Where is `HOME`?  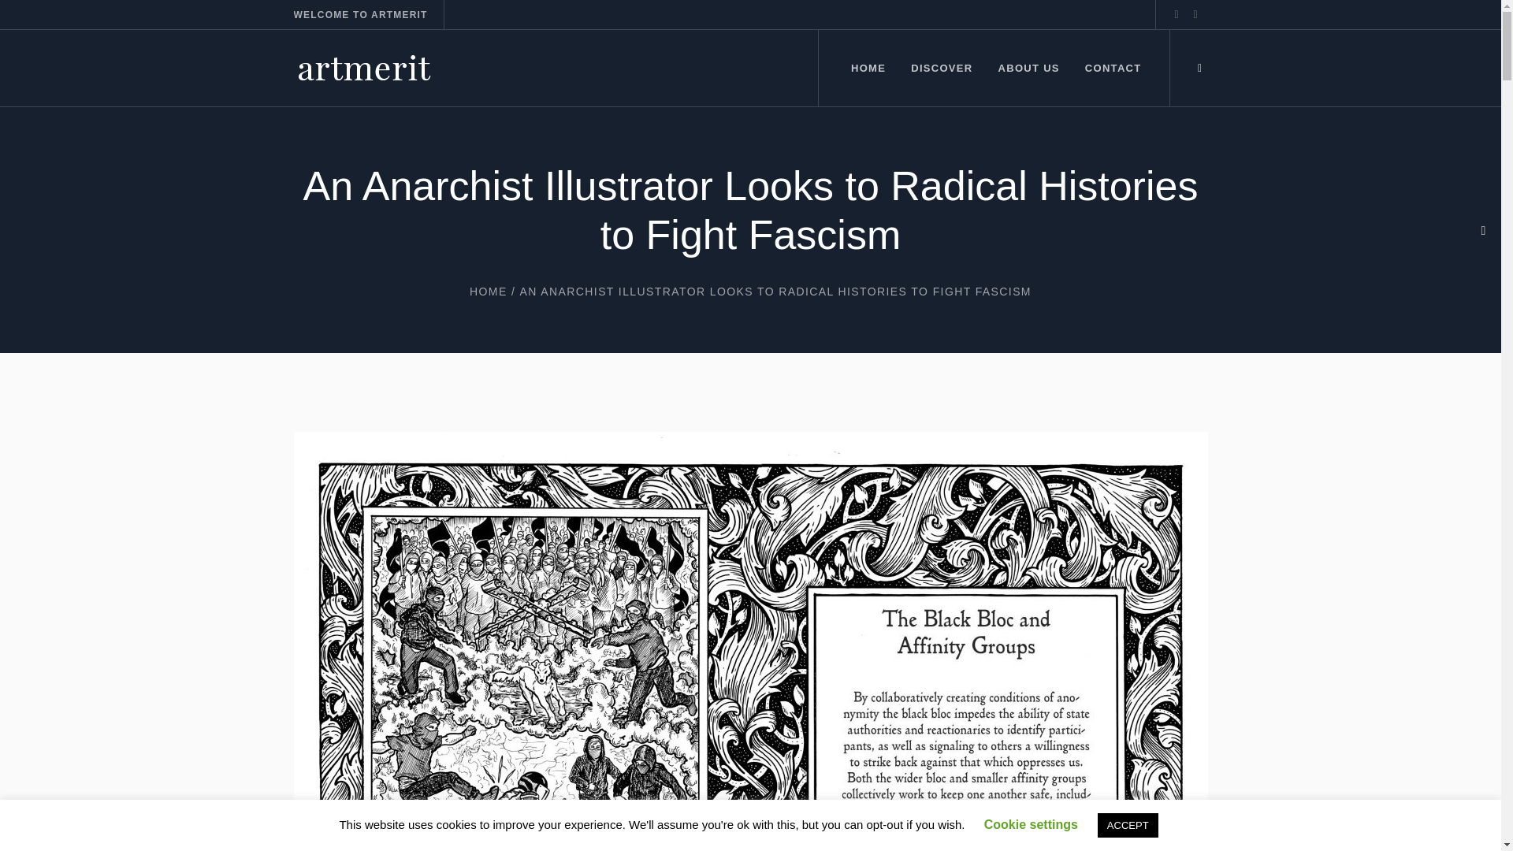 HOME is located at coordinates (488, 292).